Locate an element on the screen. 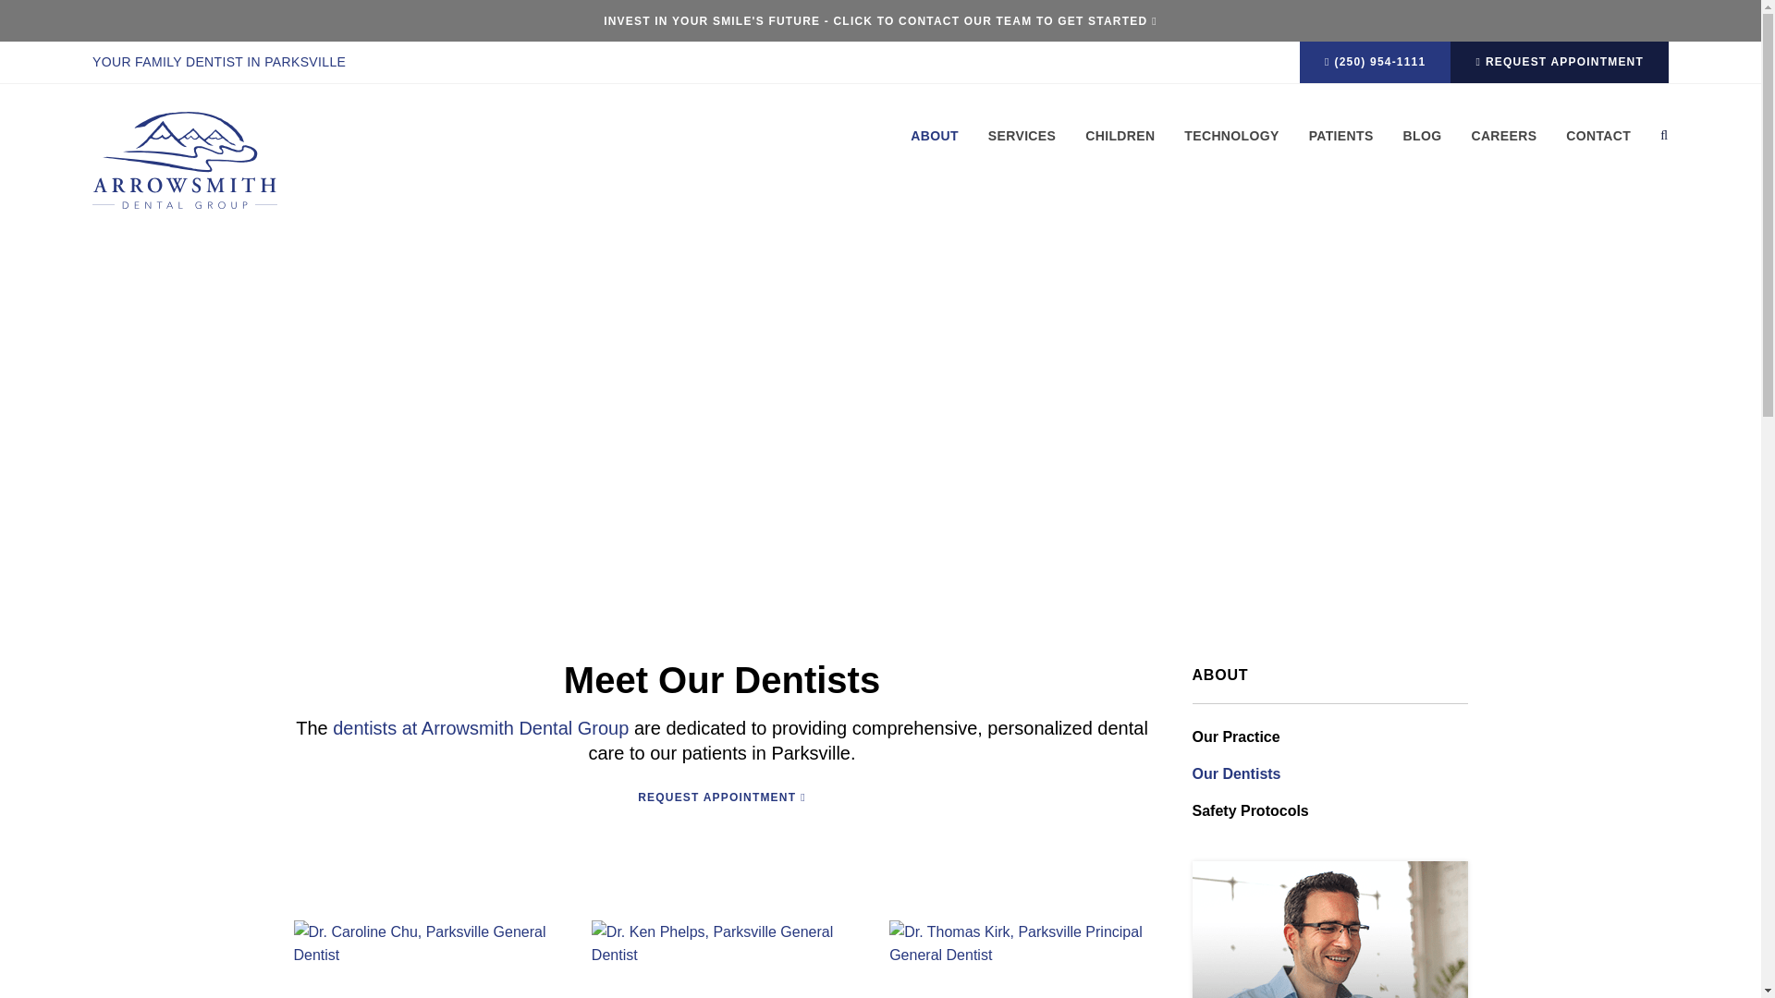 This screenshot has width=1775, height=998. BLOG is located at coordinates (1423, 150).